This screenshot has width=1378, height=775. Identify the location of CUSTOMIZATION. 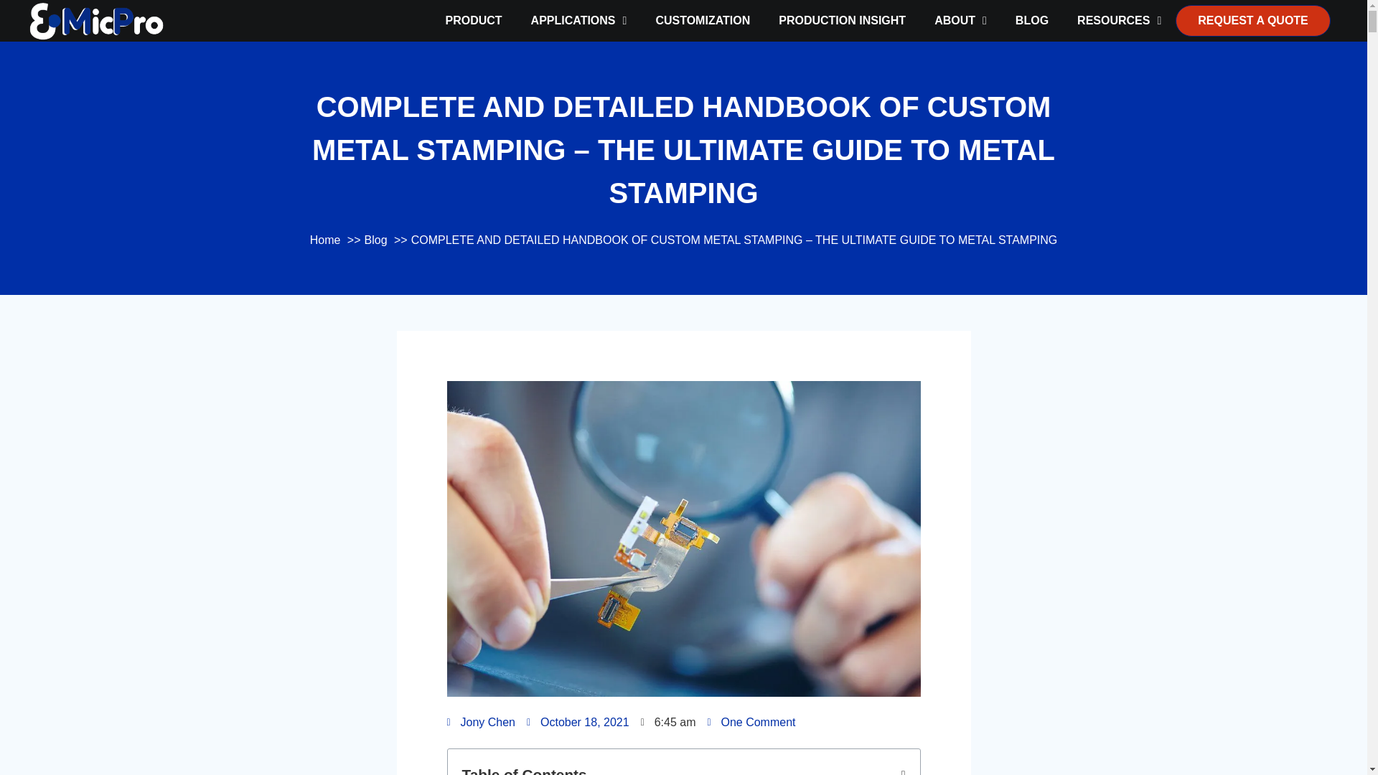
(702, 21).